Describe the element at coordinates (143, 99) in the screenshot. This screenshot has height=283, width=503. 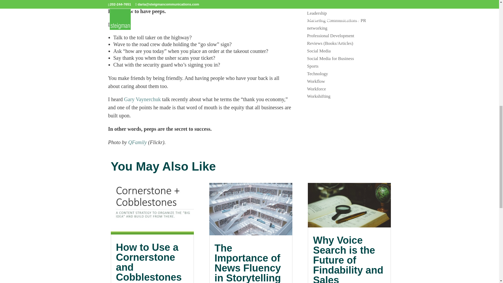
I see `Gary Vaynerchuk` at that location.